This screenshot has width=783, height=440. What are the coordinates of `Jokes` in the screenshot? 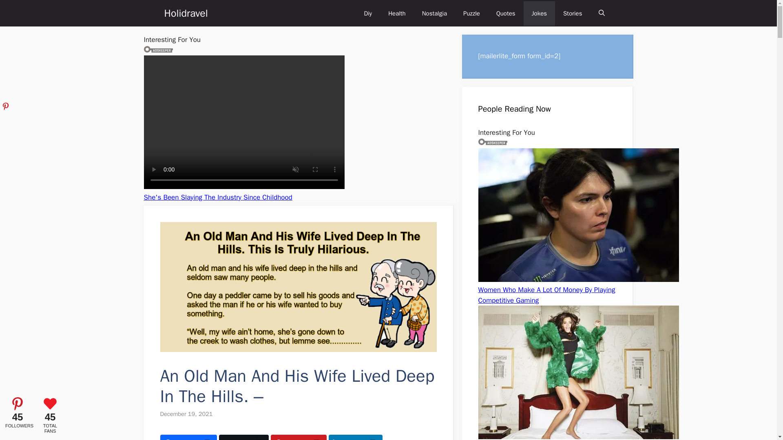 It's located at (539, 13).